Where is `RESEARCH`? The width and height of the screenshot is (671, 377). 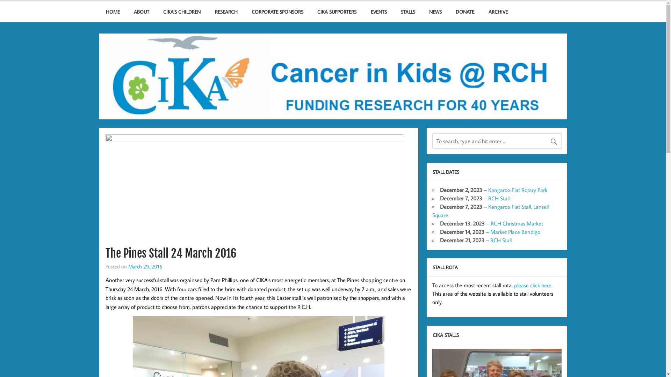 RESEARCH is located at coordinates (226, 12).